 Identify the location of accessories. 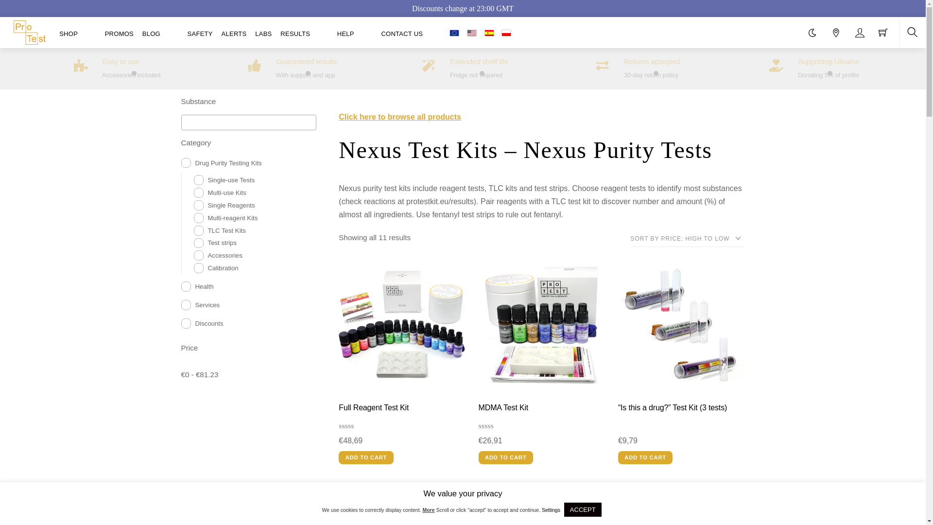
(198, 255).